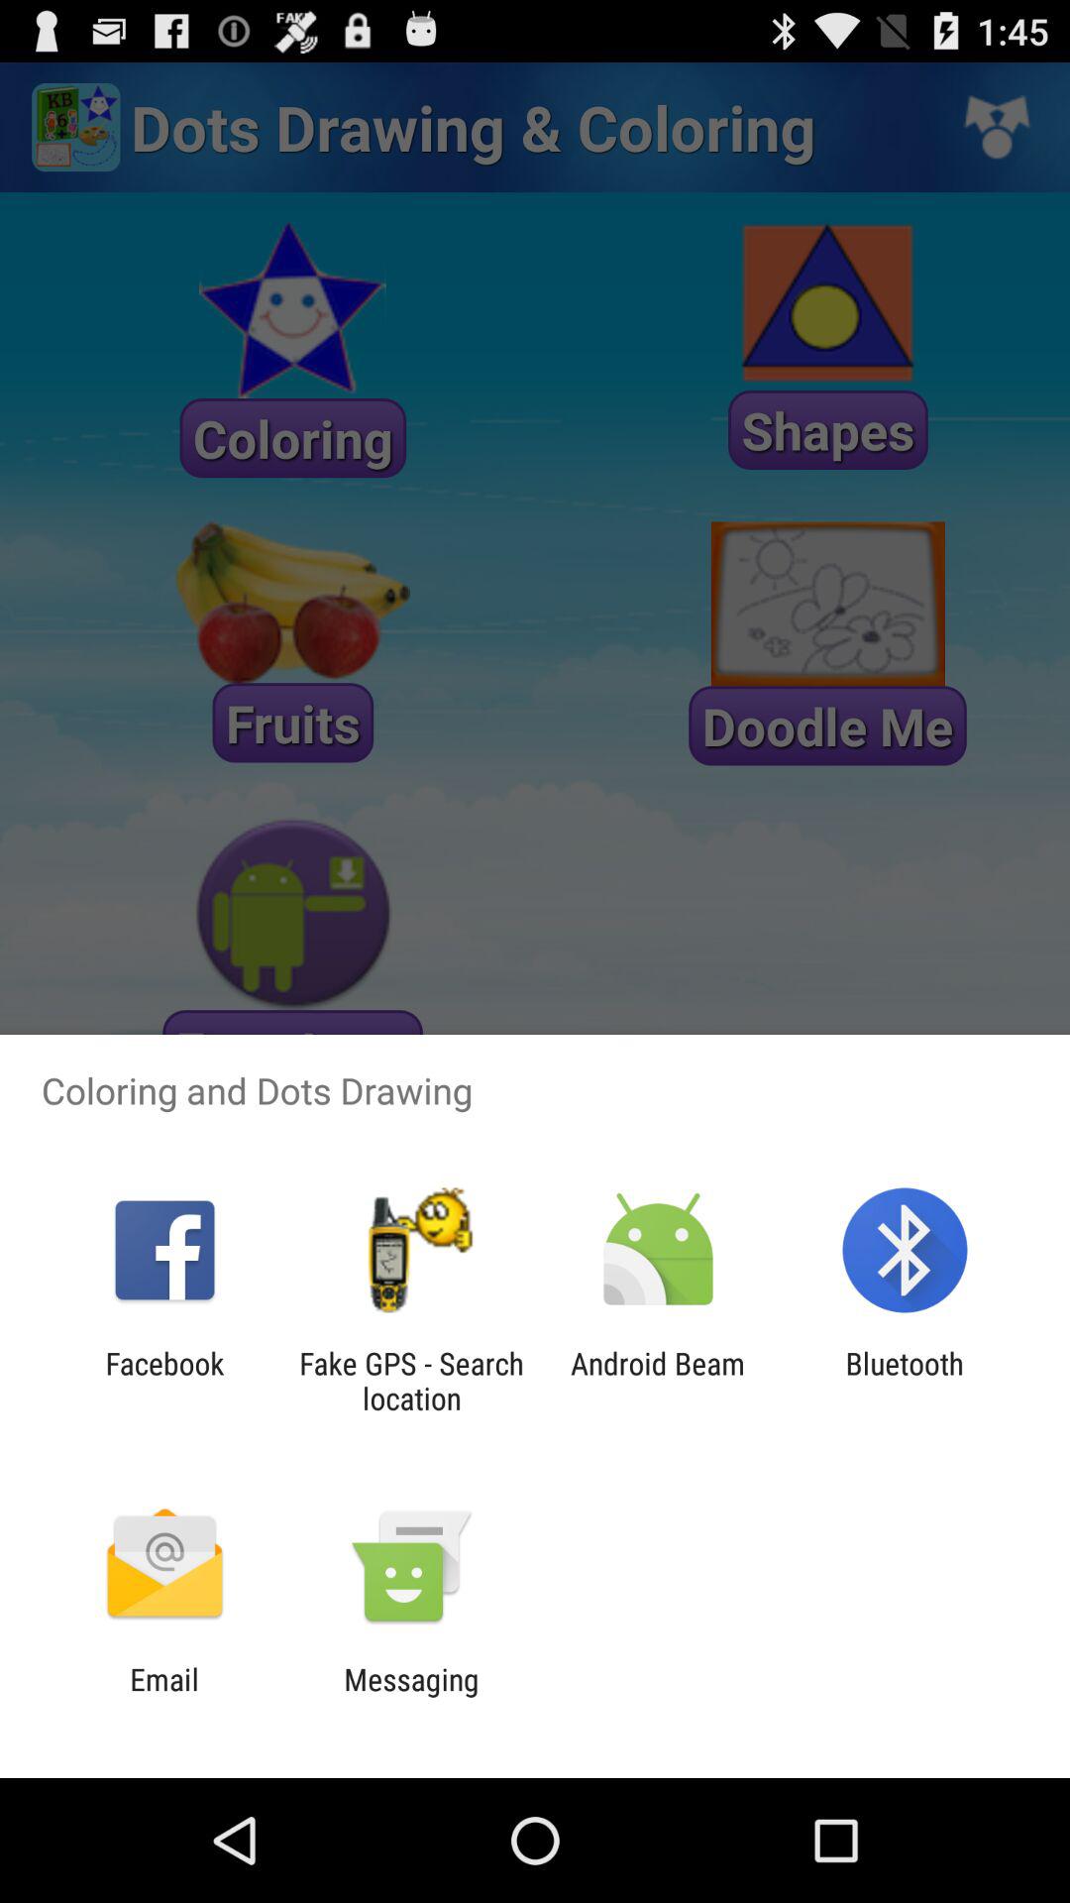 The width and height of the screenshot is (1070, 1903). Describe the element at coordinates (164, 1381) in the screenshot. I see `choose icon next to fake gps search item` at that location.